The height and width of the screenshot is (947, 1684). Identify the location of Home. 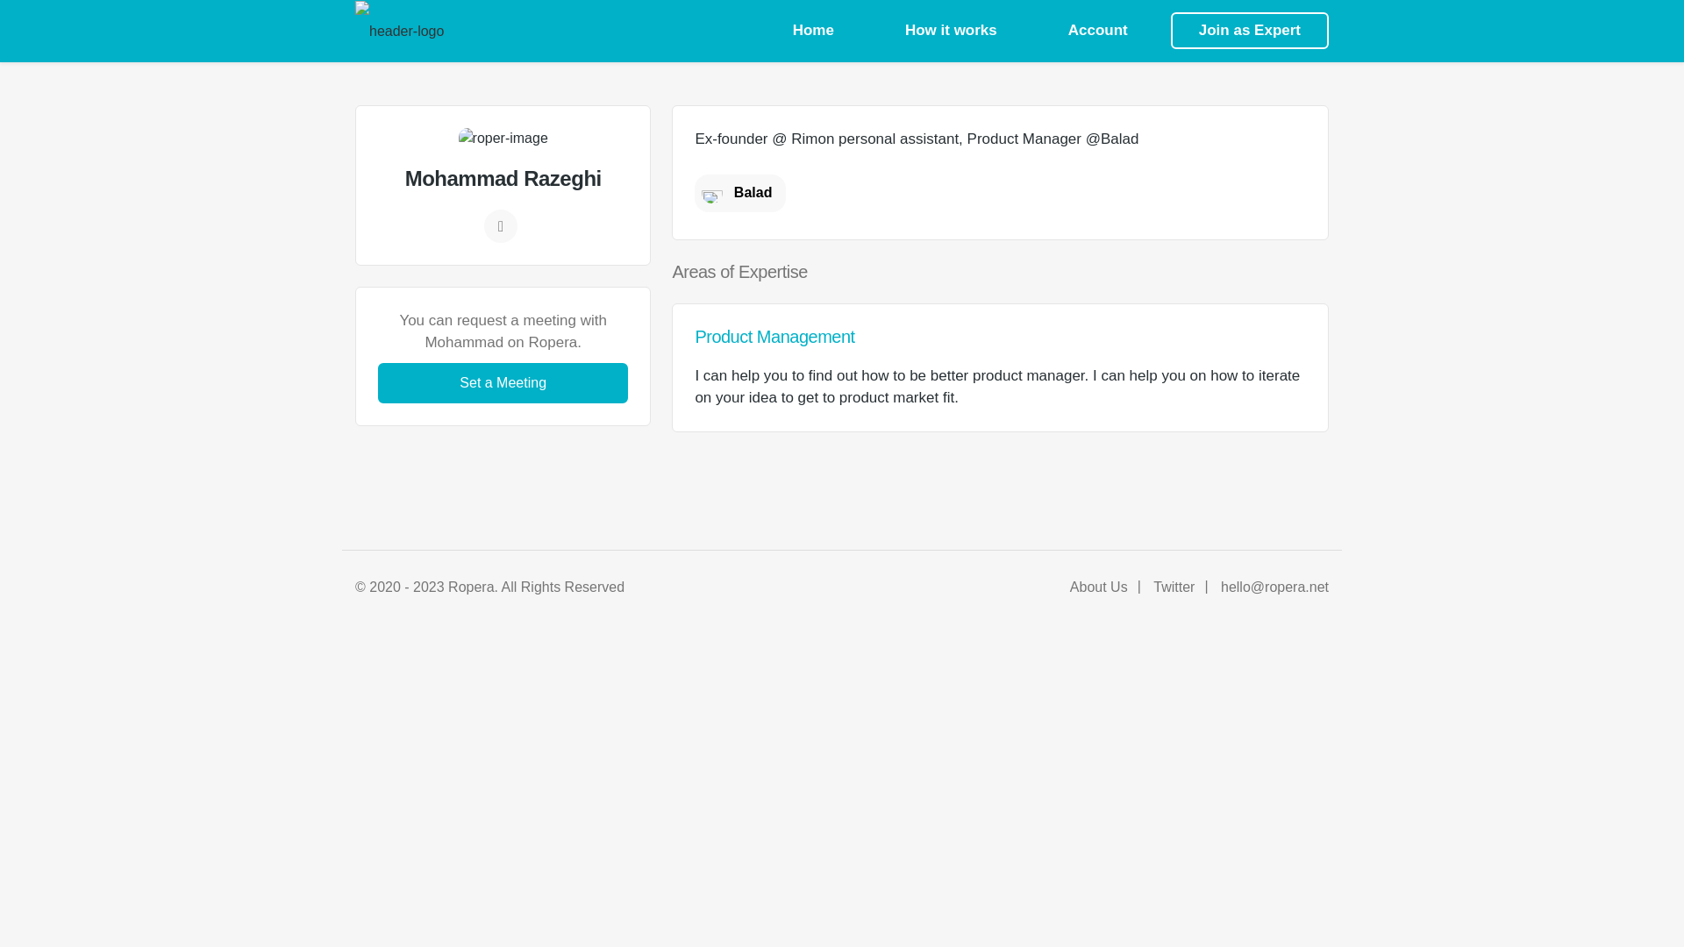
(813, 31).